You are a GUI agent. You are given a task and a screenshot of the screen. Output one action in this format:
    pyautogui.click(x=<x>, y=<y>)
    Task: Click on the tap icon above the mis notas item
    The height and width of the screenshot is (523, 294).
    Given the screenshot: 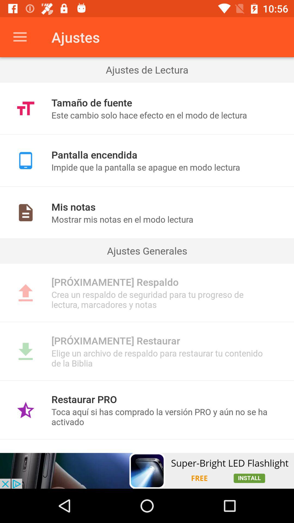 What is the action you would take?
    pyautogui.click(x=147, y=186)
    